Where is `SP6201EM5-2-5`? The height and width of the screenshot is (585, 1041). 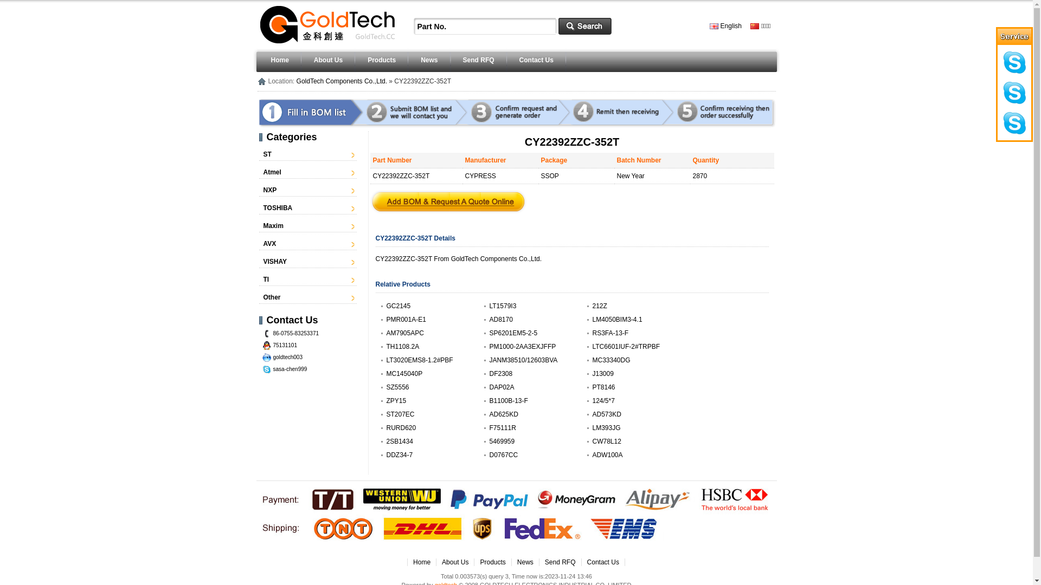
SP6201EM5-2-5 is located at coordinates (513, 333).